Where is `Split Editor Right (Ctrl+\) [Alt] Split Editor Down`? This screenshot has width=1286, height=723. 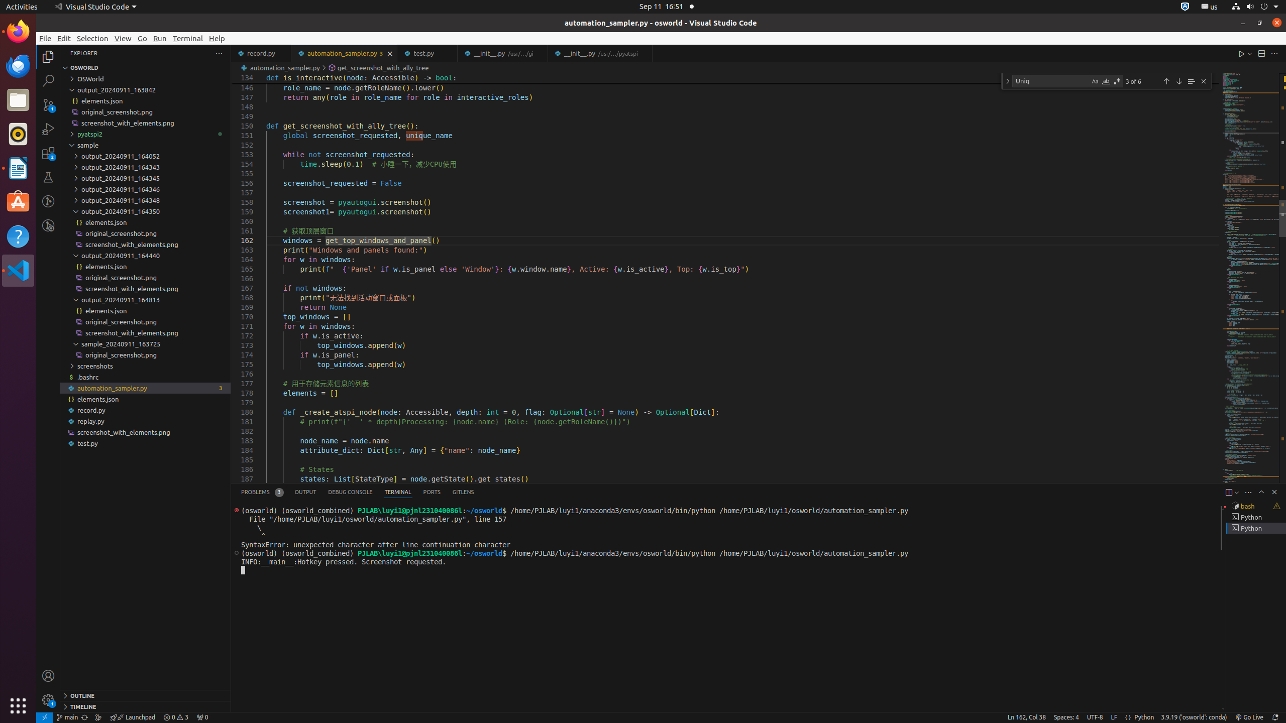
Split Editor Right (Ctrl+\) [Alt] Split Editor Down is located at coordinates (1261, 53).